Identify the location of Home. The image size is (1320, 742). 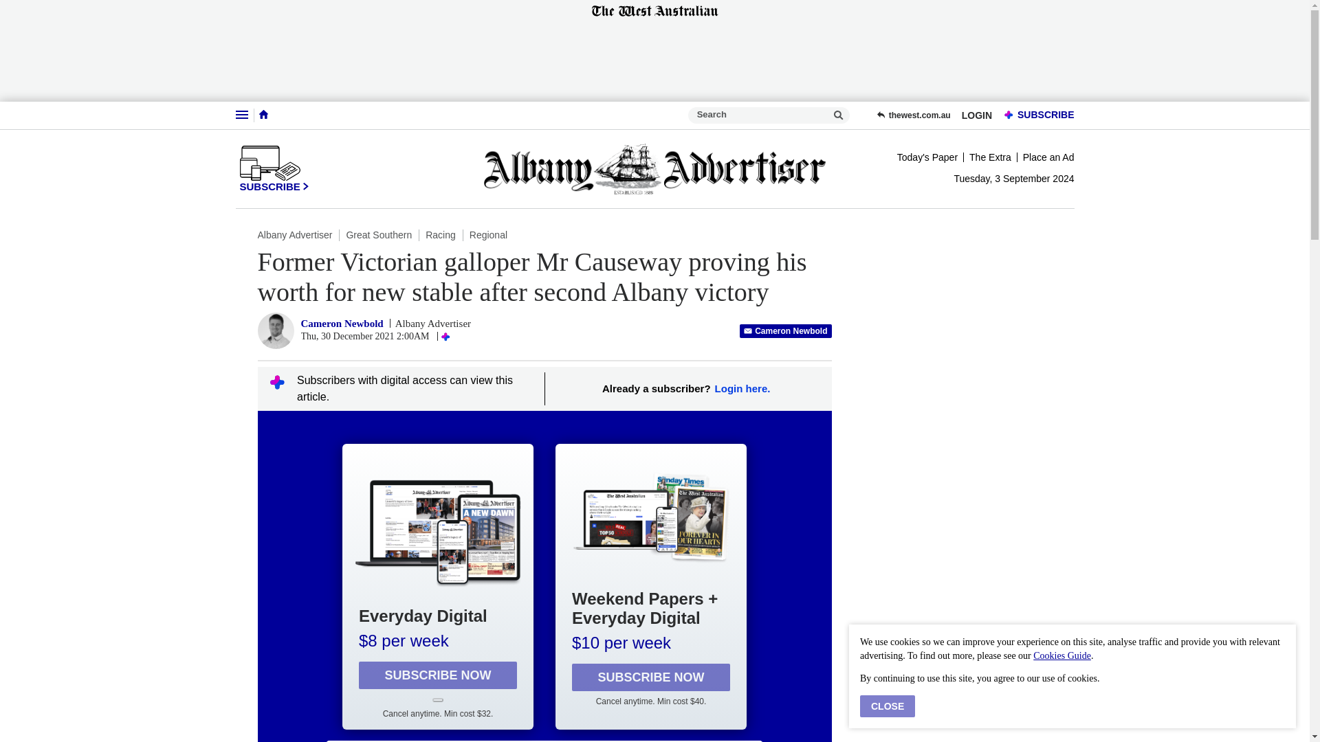
(263, 114).